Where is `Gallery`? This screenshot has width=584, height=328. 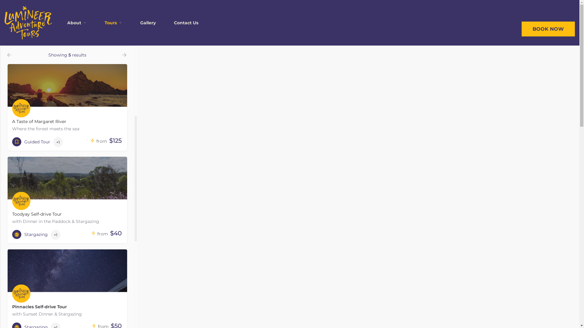 Gallery is located at coordinates (148, 23).